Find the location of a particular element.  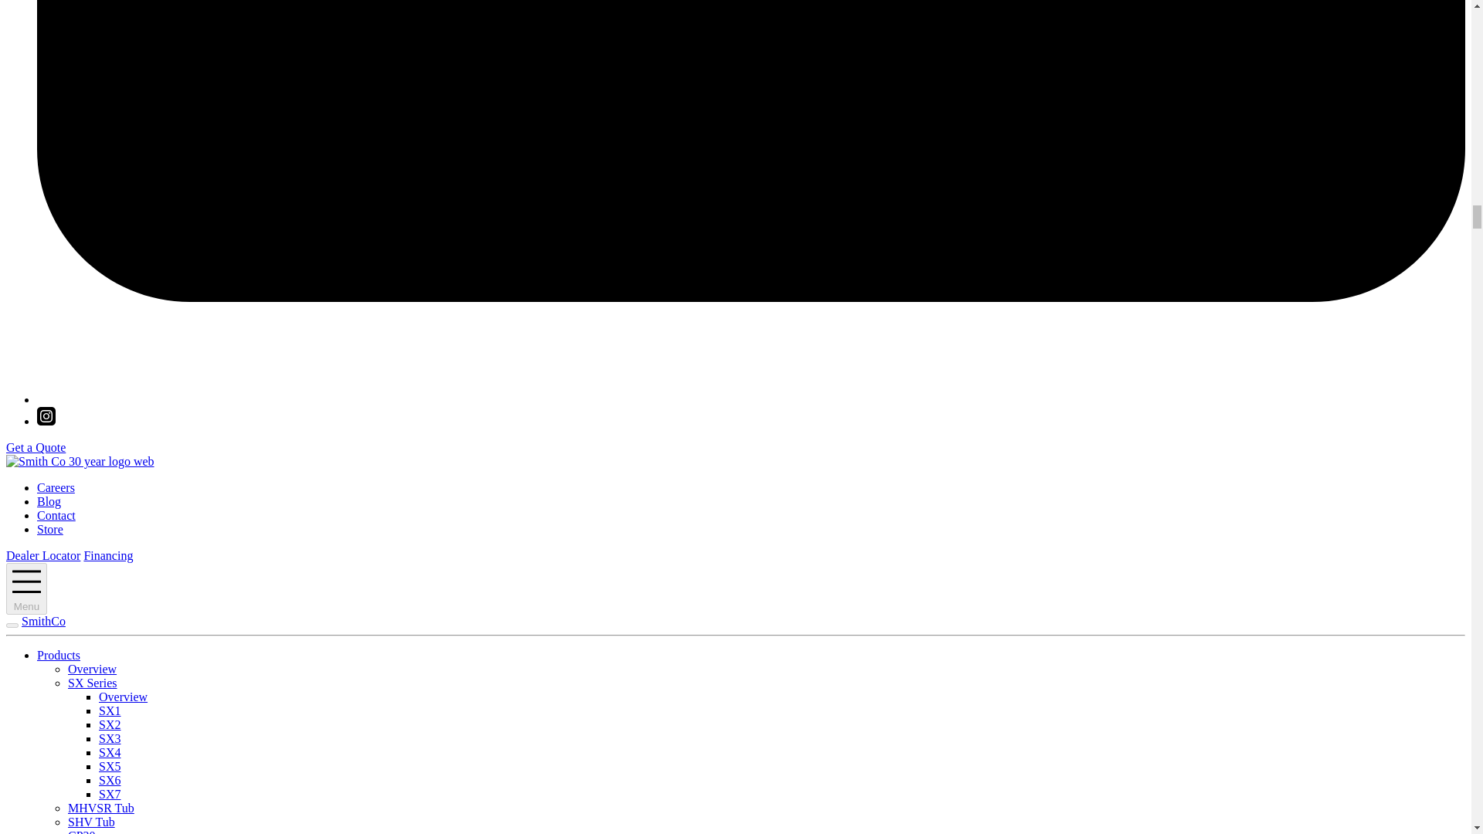

SX Series is located at coordinates (93, 683).